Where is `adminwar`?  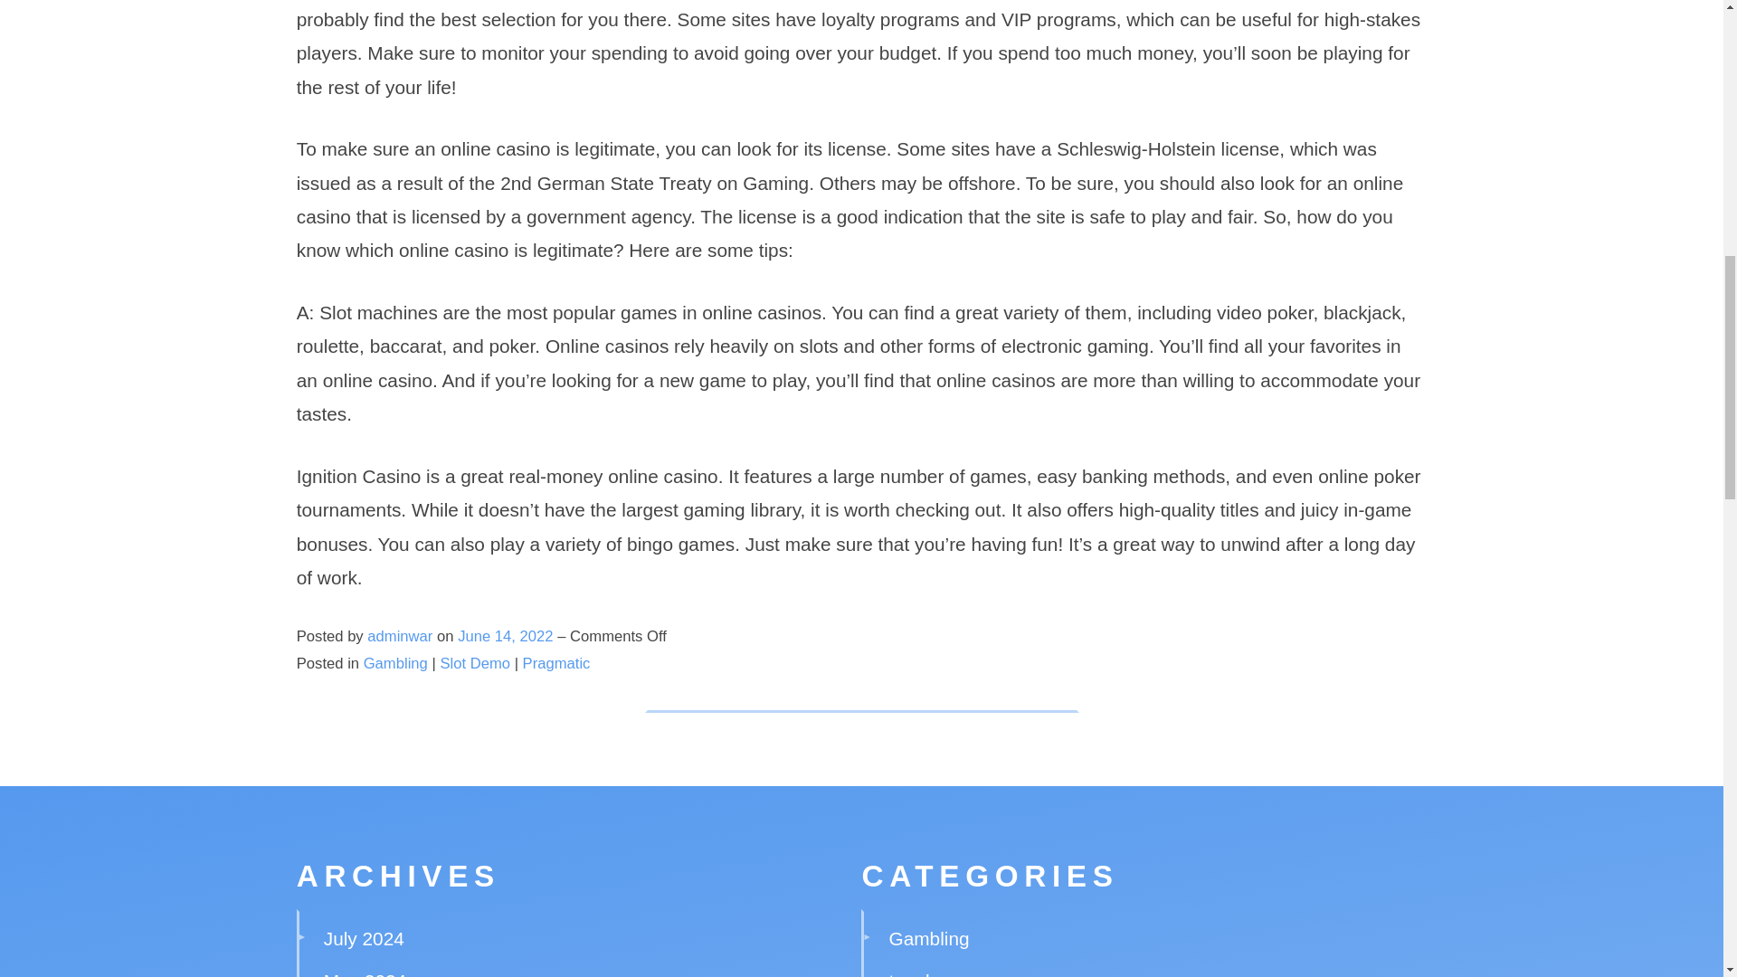
adminwar is located at coordinates (400, 636).